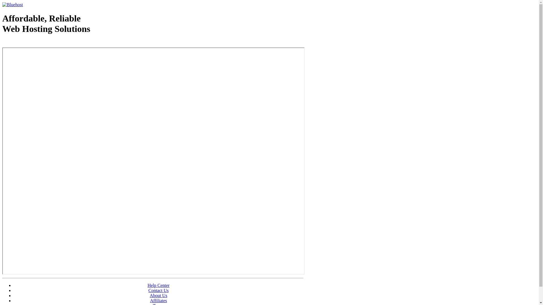 Image resolution: width=543 pixels, height=305 pixels. I want to click on About Us, so click(159, 295).